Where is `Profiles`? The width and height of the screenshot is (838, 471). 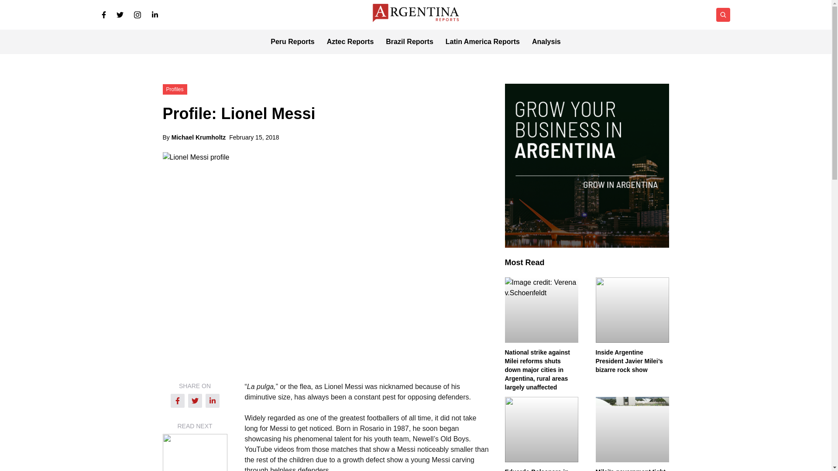
Profiles is located at coordinates (175, 89).